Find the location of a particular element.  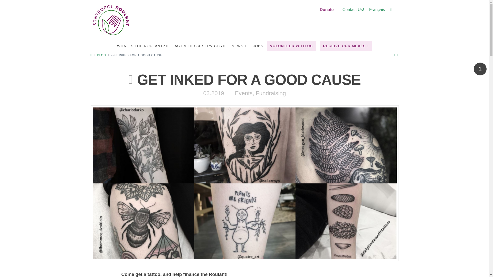

JOBS is located at coordinates (258, 46).